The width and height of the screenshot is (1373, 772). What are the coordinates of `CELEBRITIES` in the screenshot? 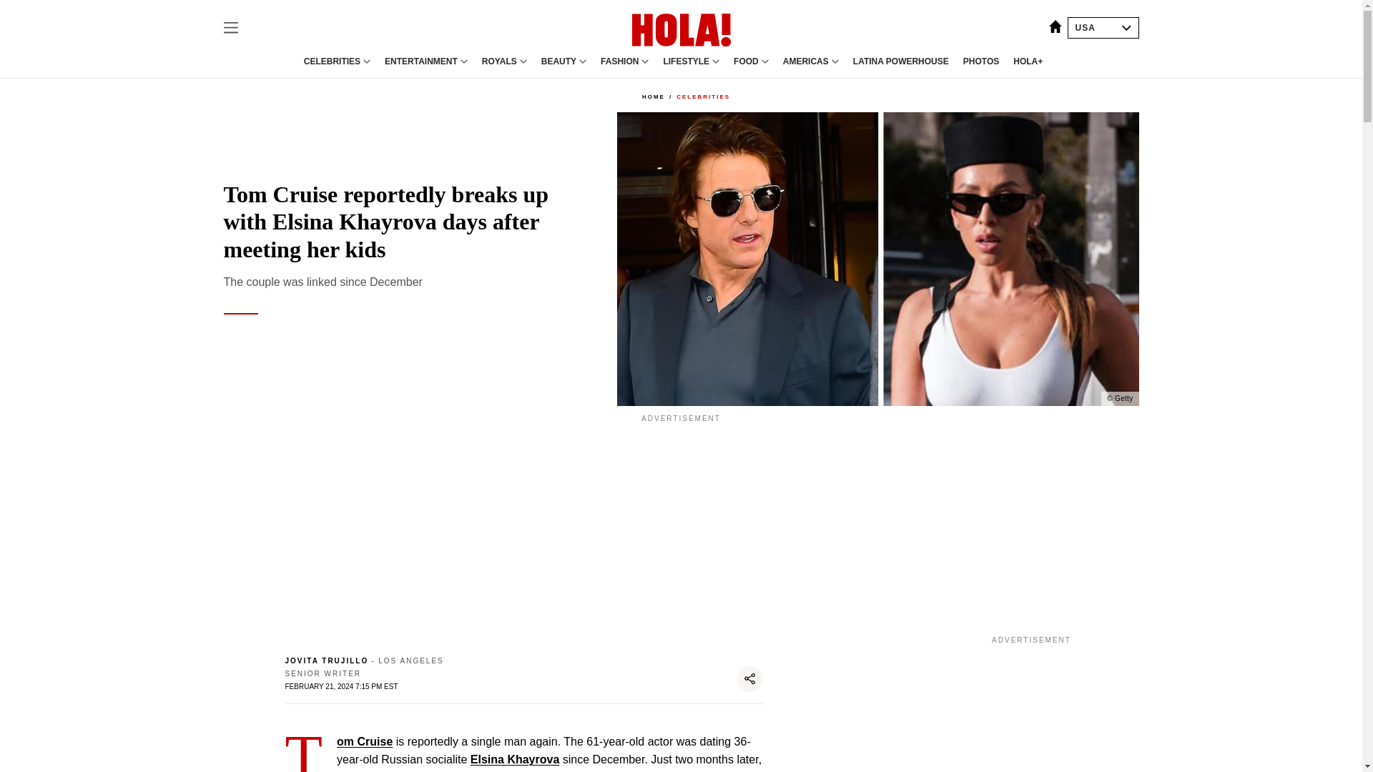 It's located at (332, 61).